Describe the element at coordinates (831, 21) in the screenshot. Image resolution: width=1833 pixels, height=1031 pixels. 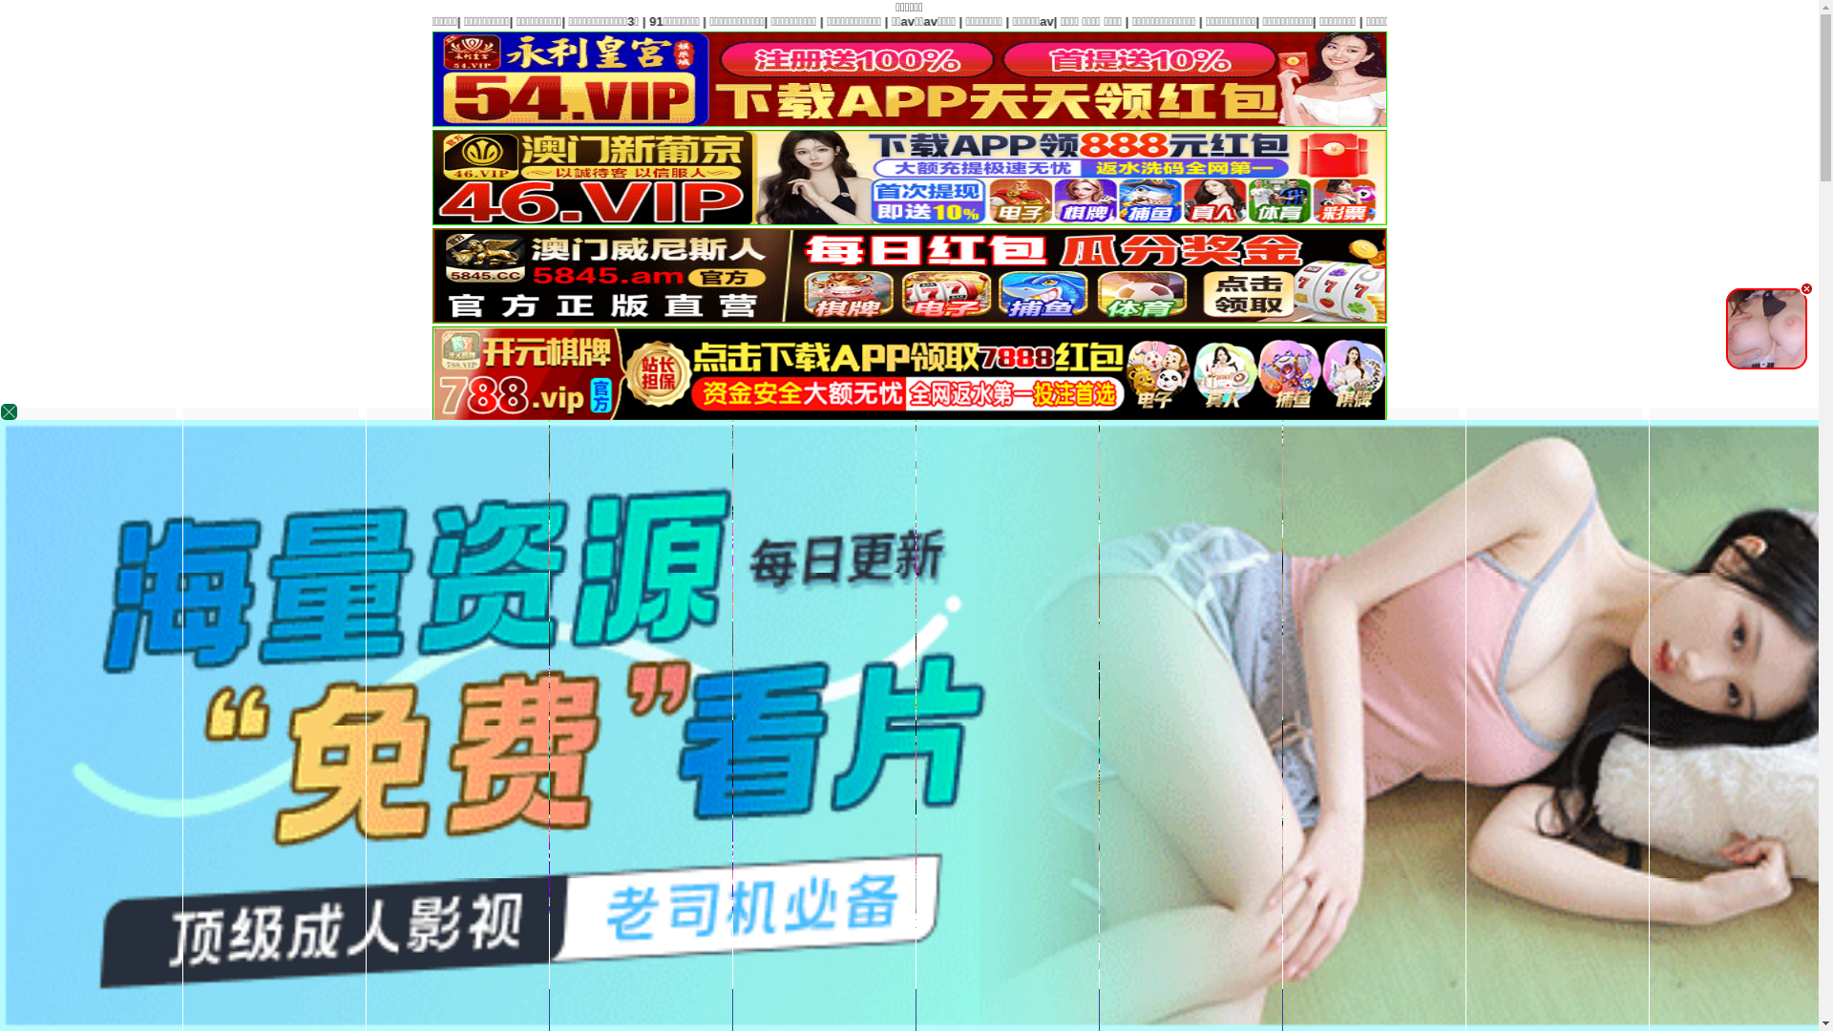
I see `|` at that location.